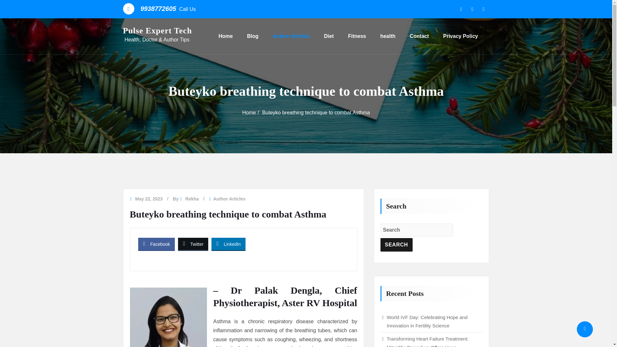 The width and height of the screenshot is (617, 347). What do you see at coordinates (419, 36) in the screenshot?
I see `Contact` at bounding box center [419, 36].